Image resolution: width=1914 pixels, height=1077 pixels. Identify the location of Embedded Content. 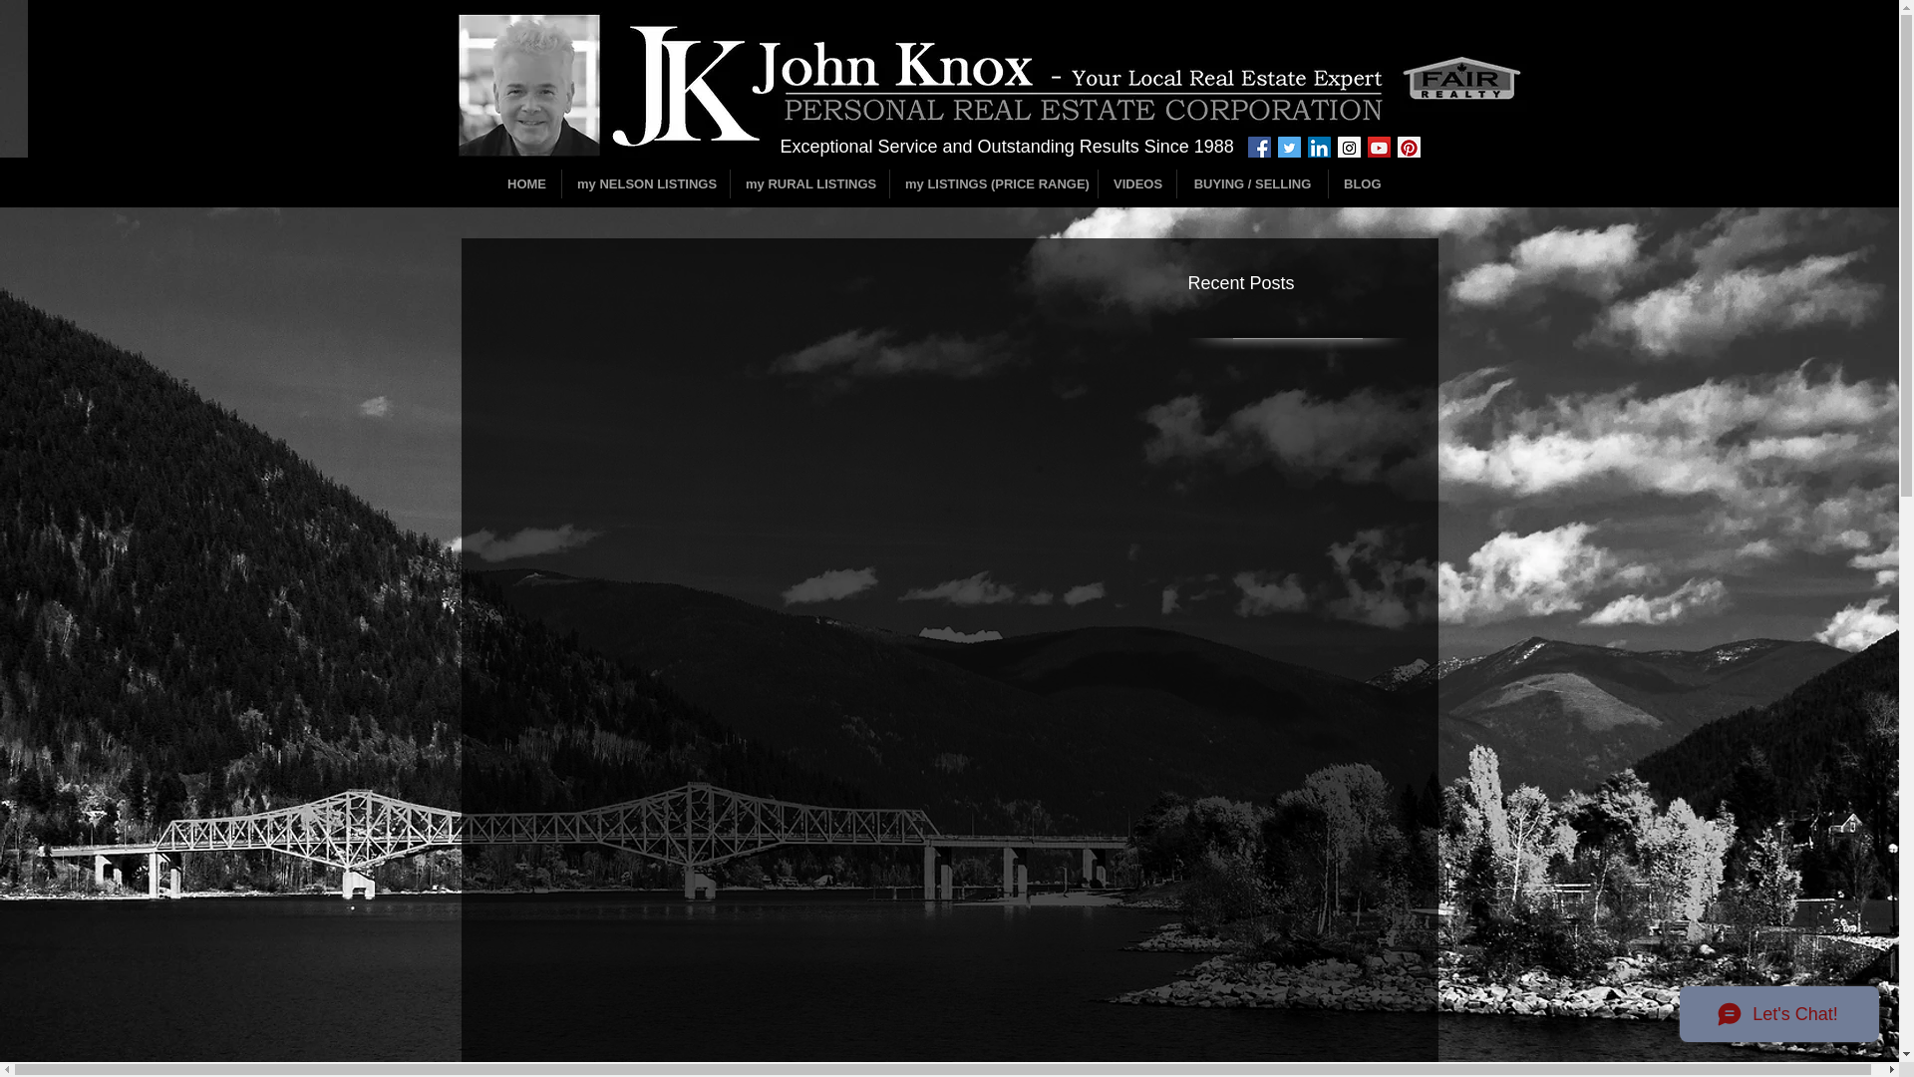
(1282, 113).